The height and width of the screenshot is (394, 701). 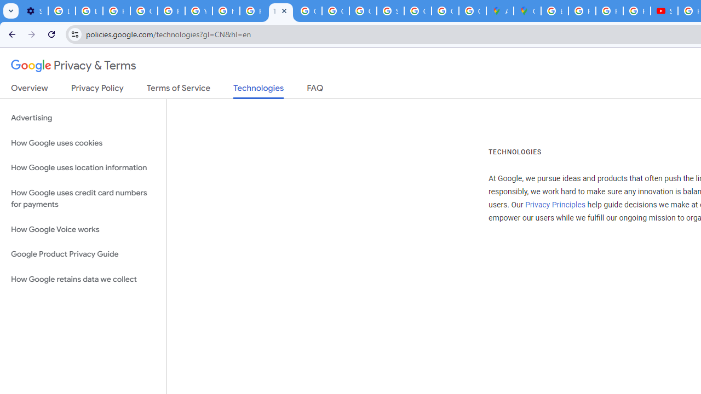 What do you see at coordinates (83, 143) in the screenshot?
I see `How Google uses cookies` at bounding box center [83, 143].